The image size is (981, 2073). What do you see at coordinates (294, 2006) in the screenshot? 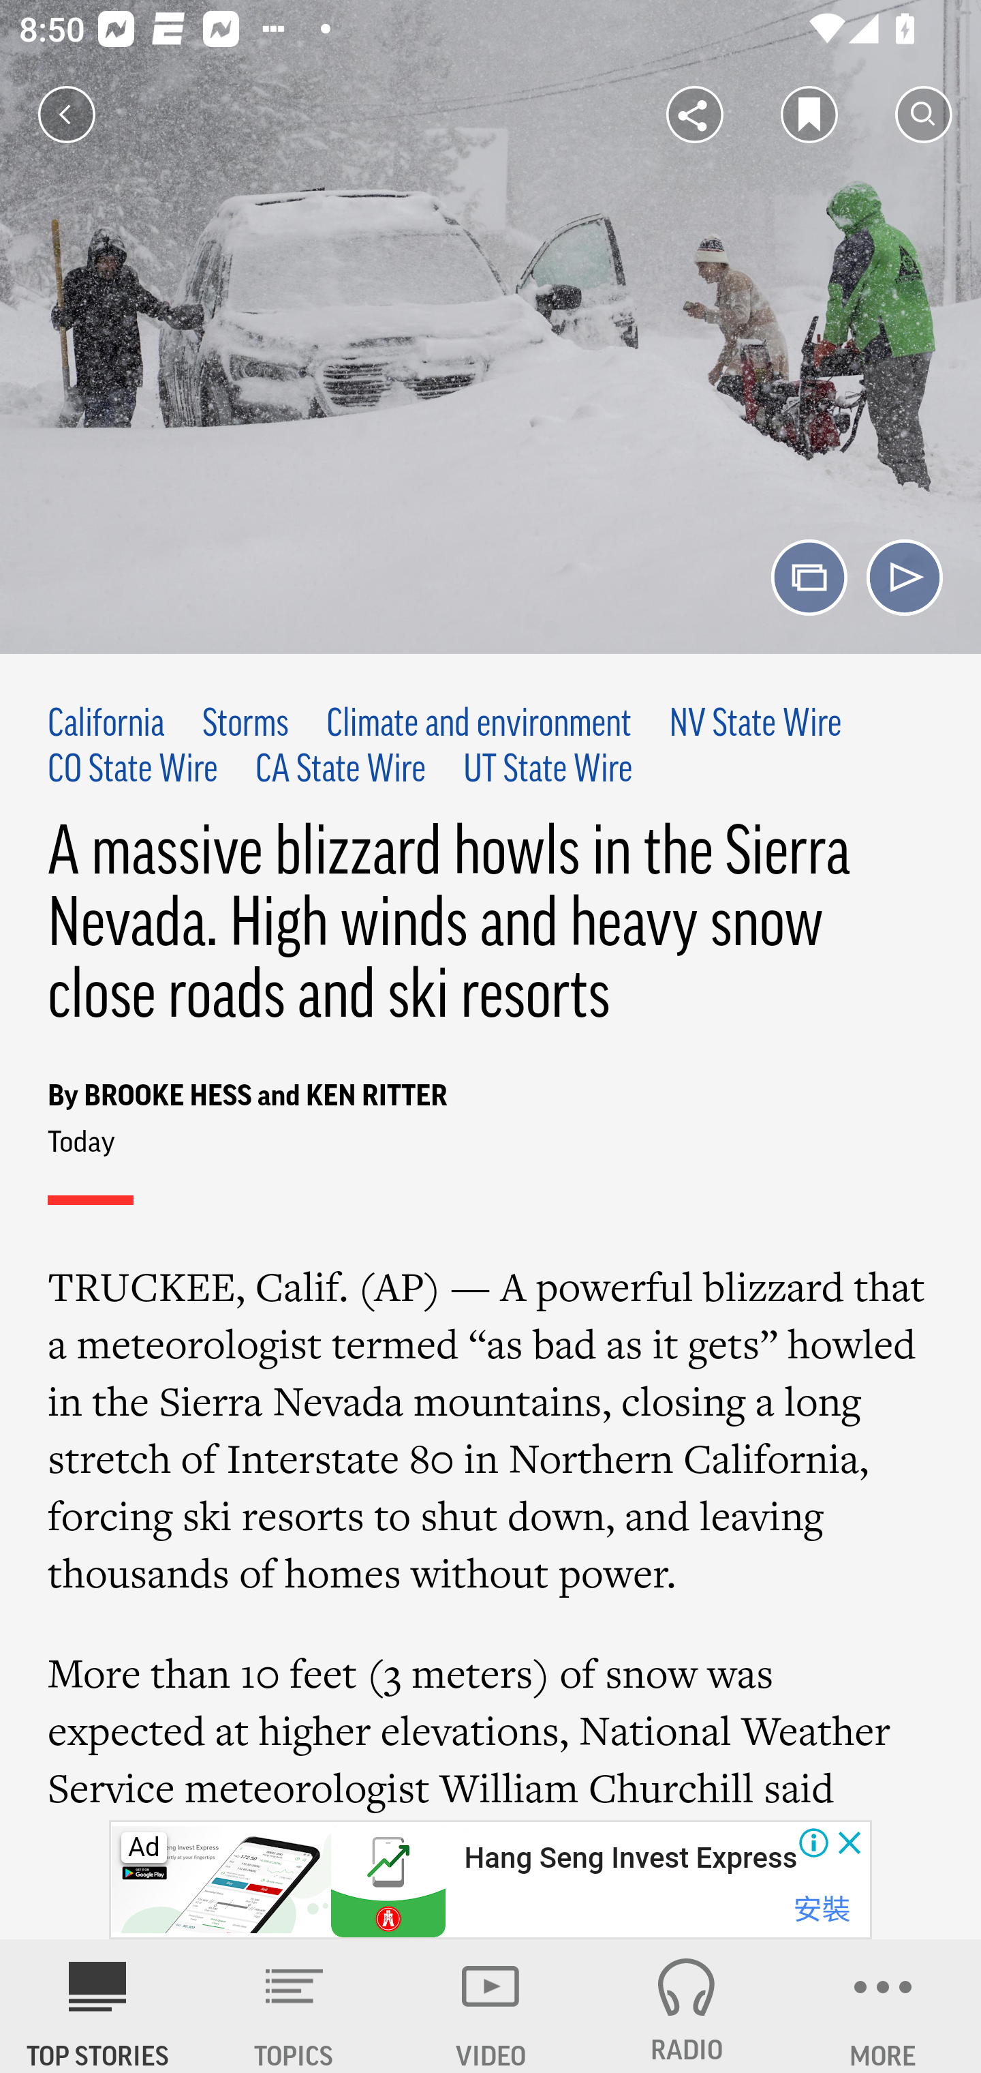
I see `TOPICS` at bounding box center [294, 2006].